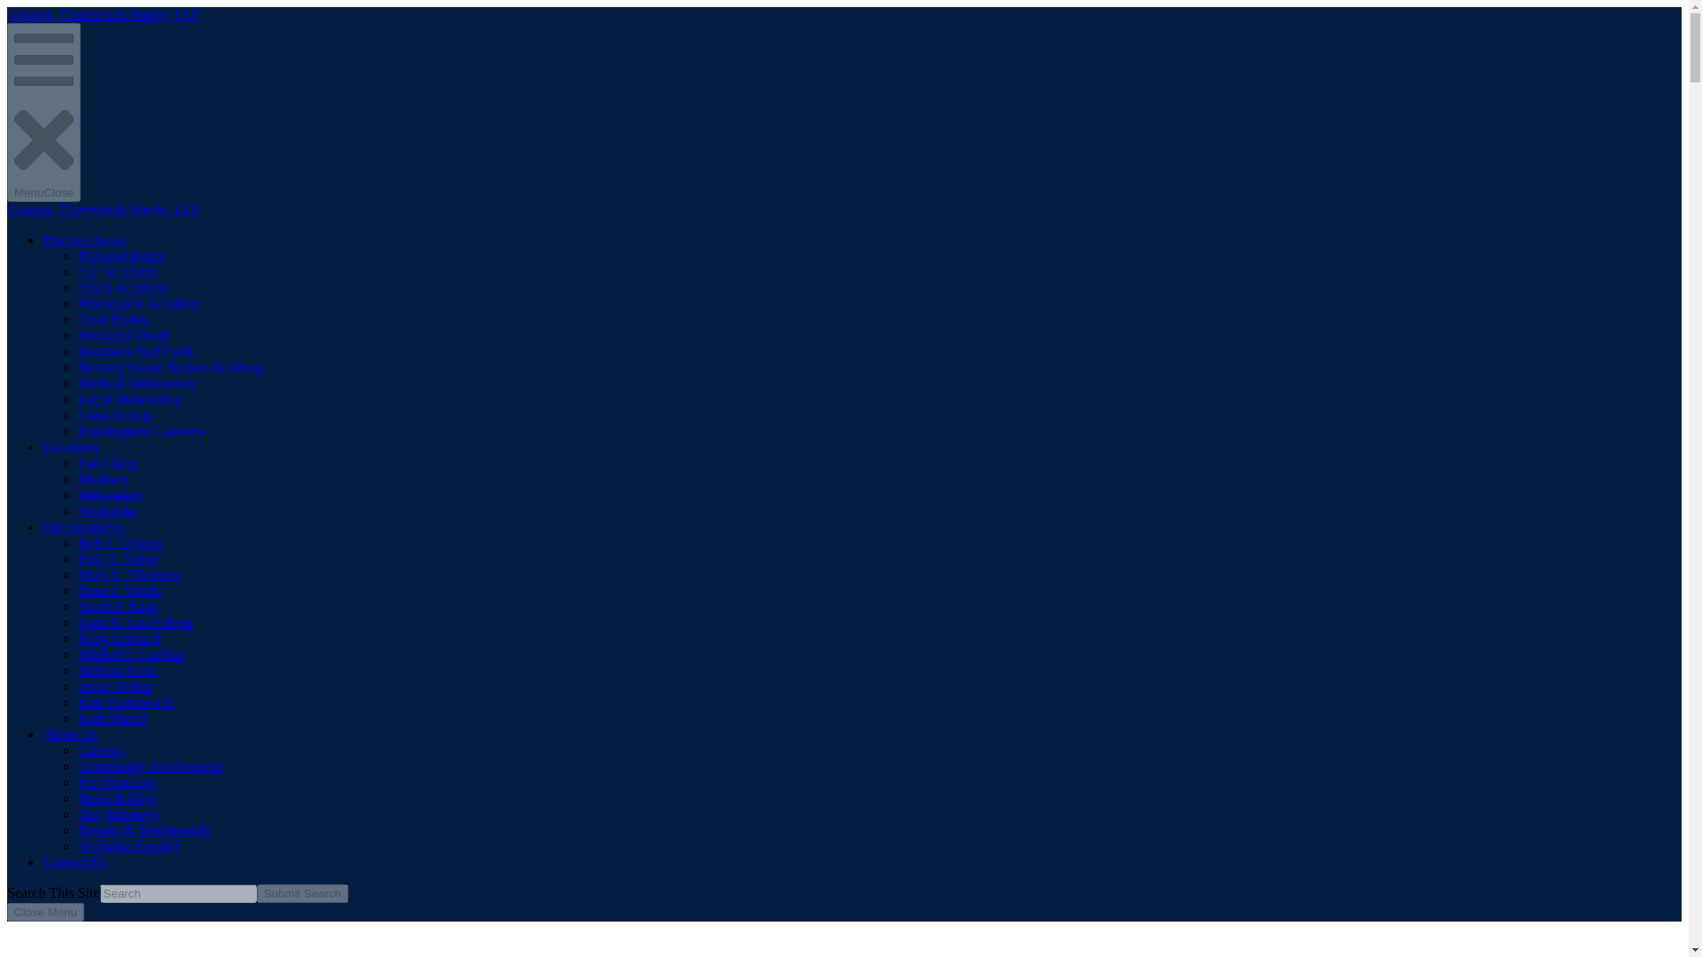  I want to click on Careers, so click(99, 750).